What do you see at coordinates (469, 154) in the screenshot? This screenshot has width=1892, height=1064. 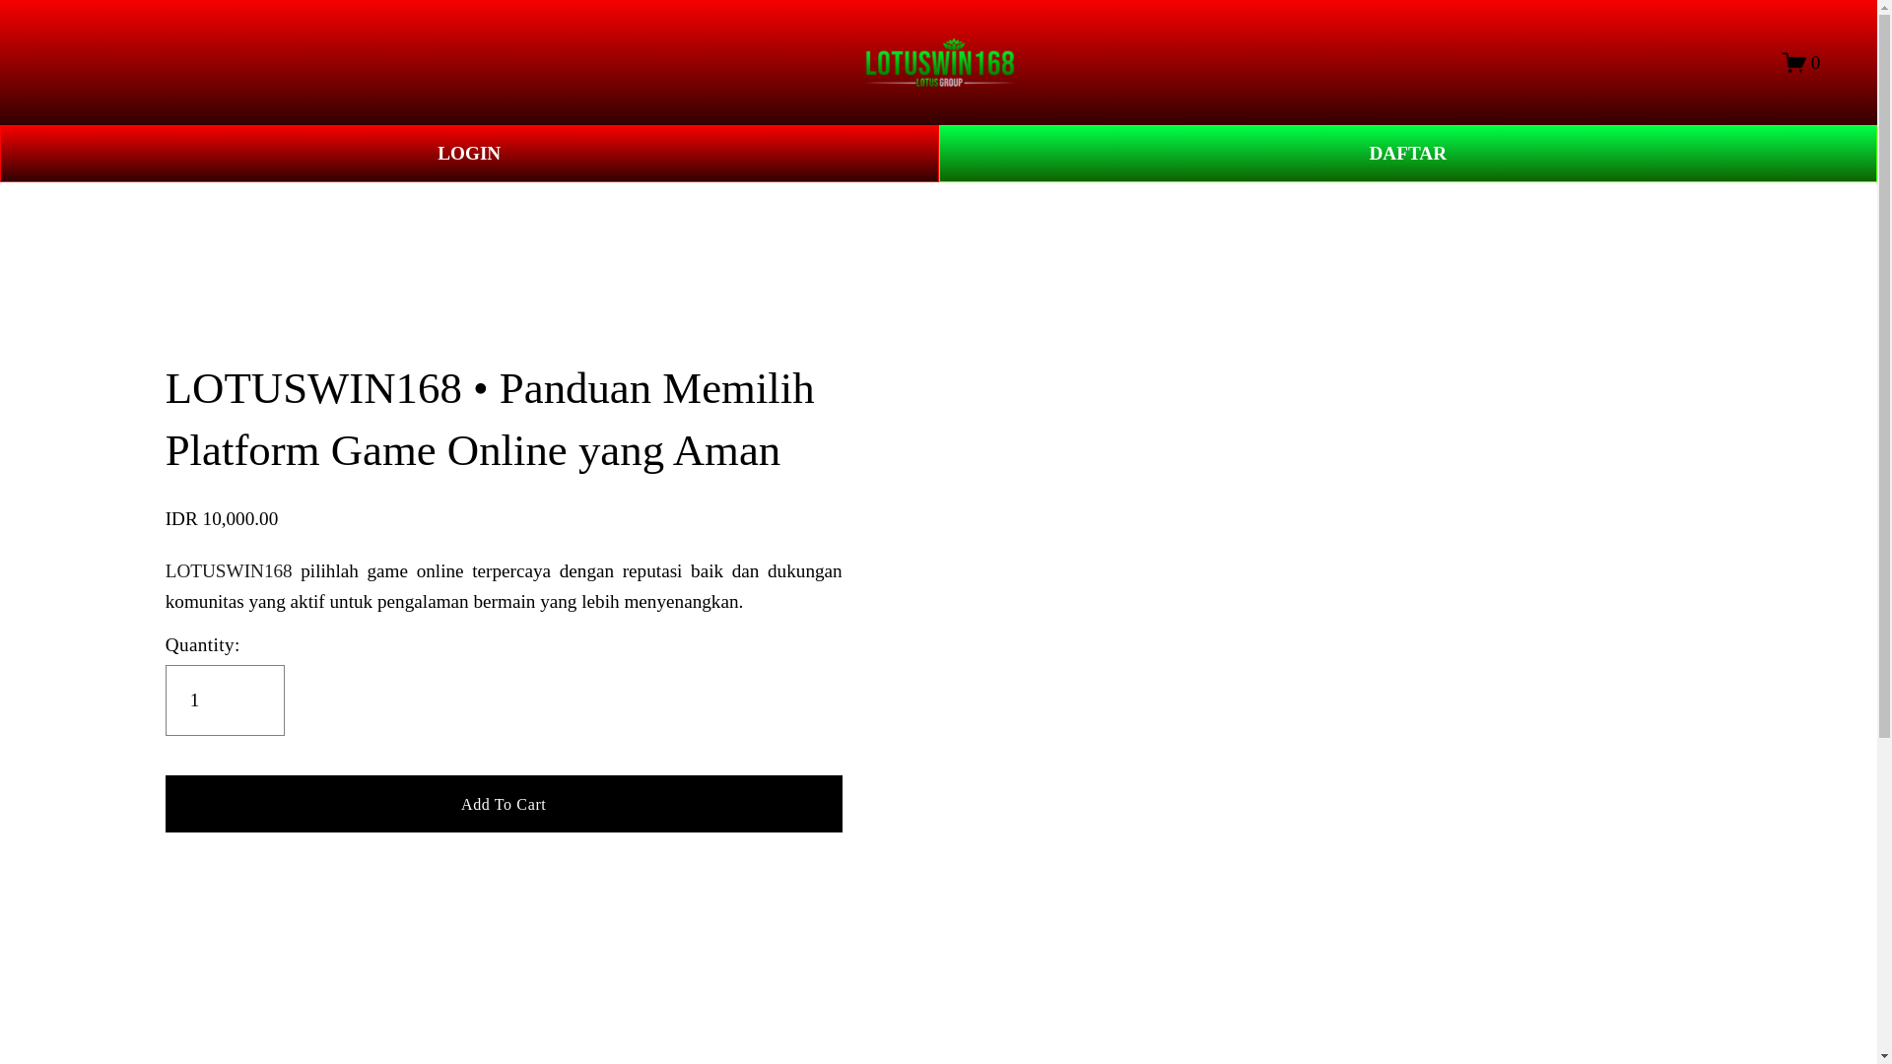 I see `LOGIN` at bounding box center [469, 154].